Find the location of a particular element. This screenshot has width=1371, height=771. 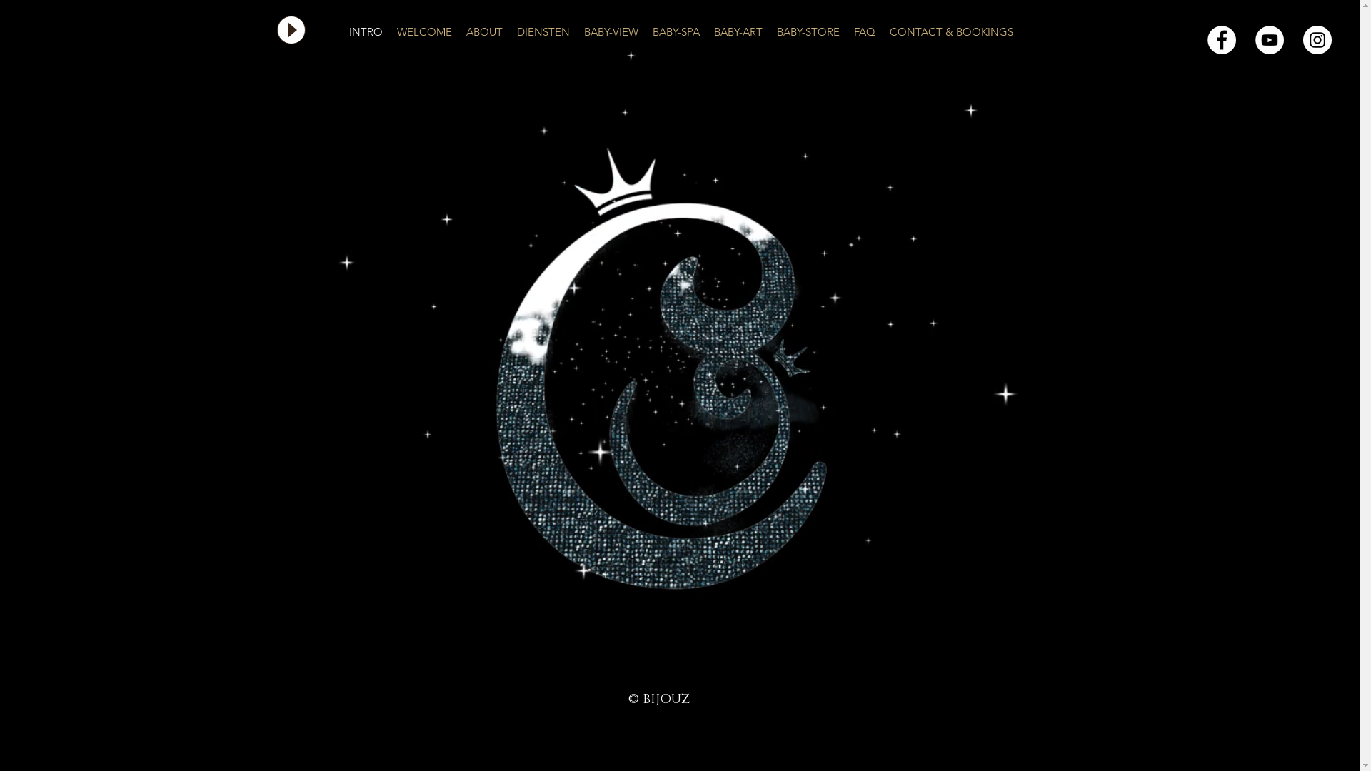

BABY-VIEW is located at coordinates (611, 32).